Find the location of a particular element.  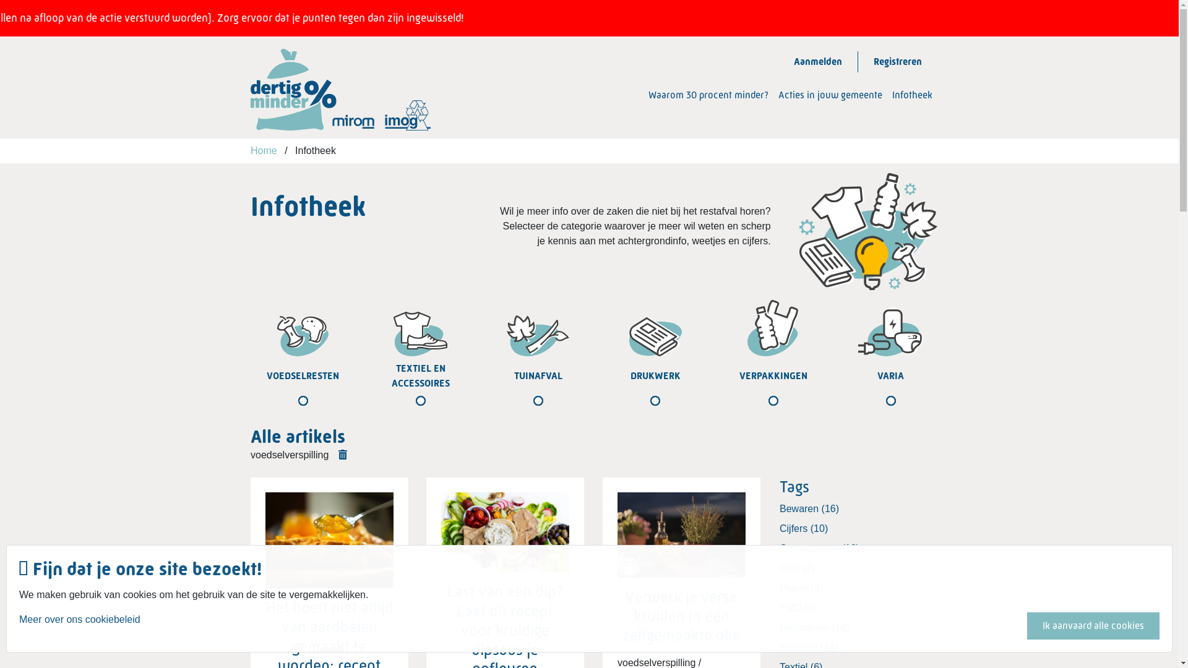

Bewaren (16) is located at coordinates (859, 509).